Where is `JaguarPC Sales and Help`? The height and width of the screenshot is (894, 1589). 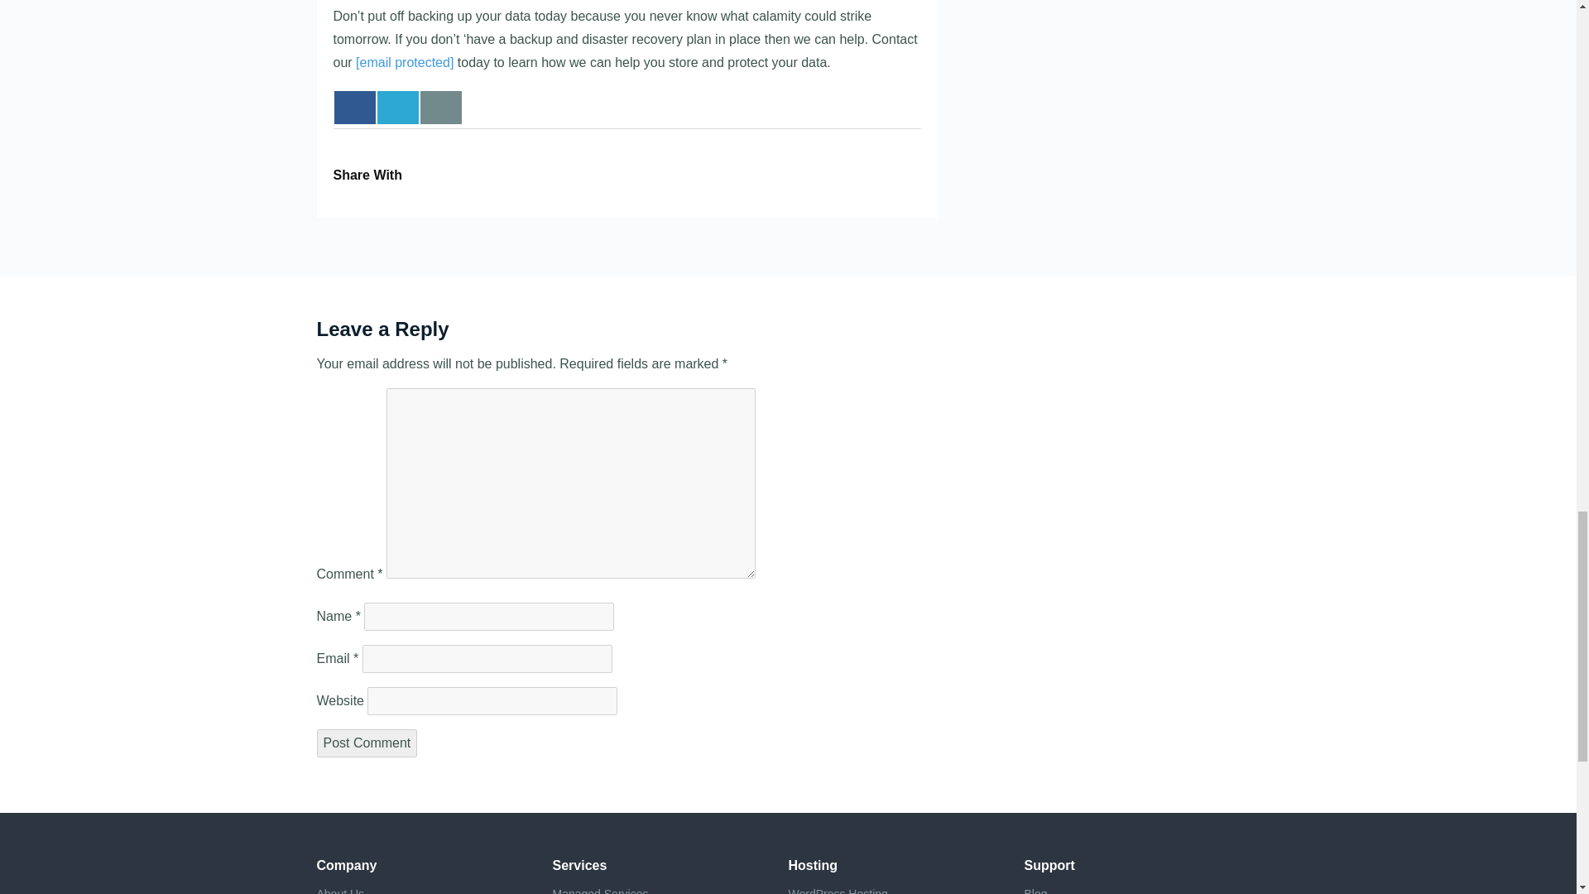
JaguarPC Sales and Help is located at coordinates (404, 62).